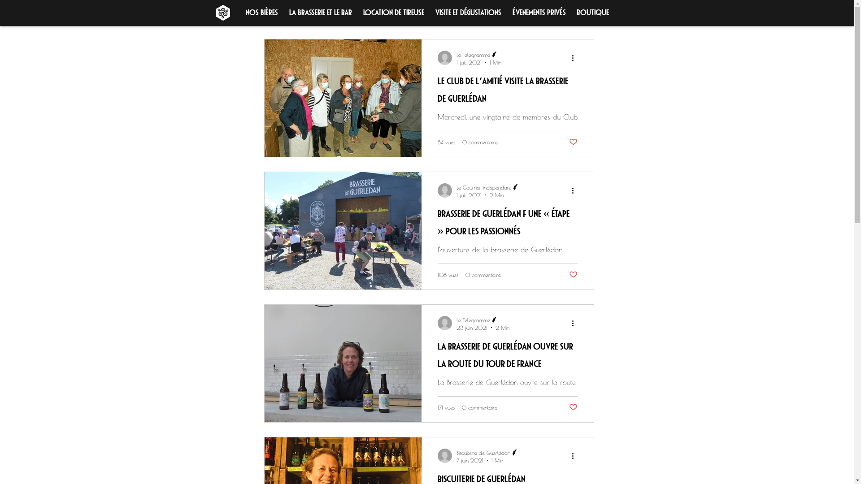 This screenshot has width=861, height=484. Describe the element at coordinates (593, 12) in the screenshot. I see `Boutique` at that location.